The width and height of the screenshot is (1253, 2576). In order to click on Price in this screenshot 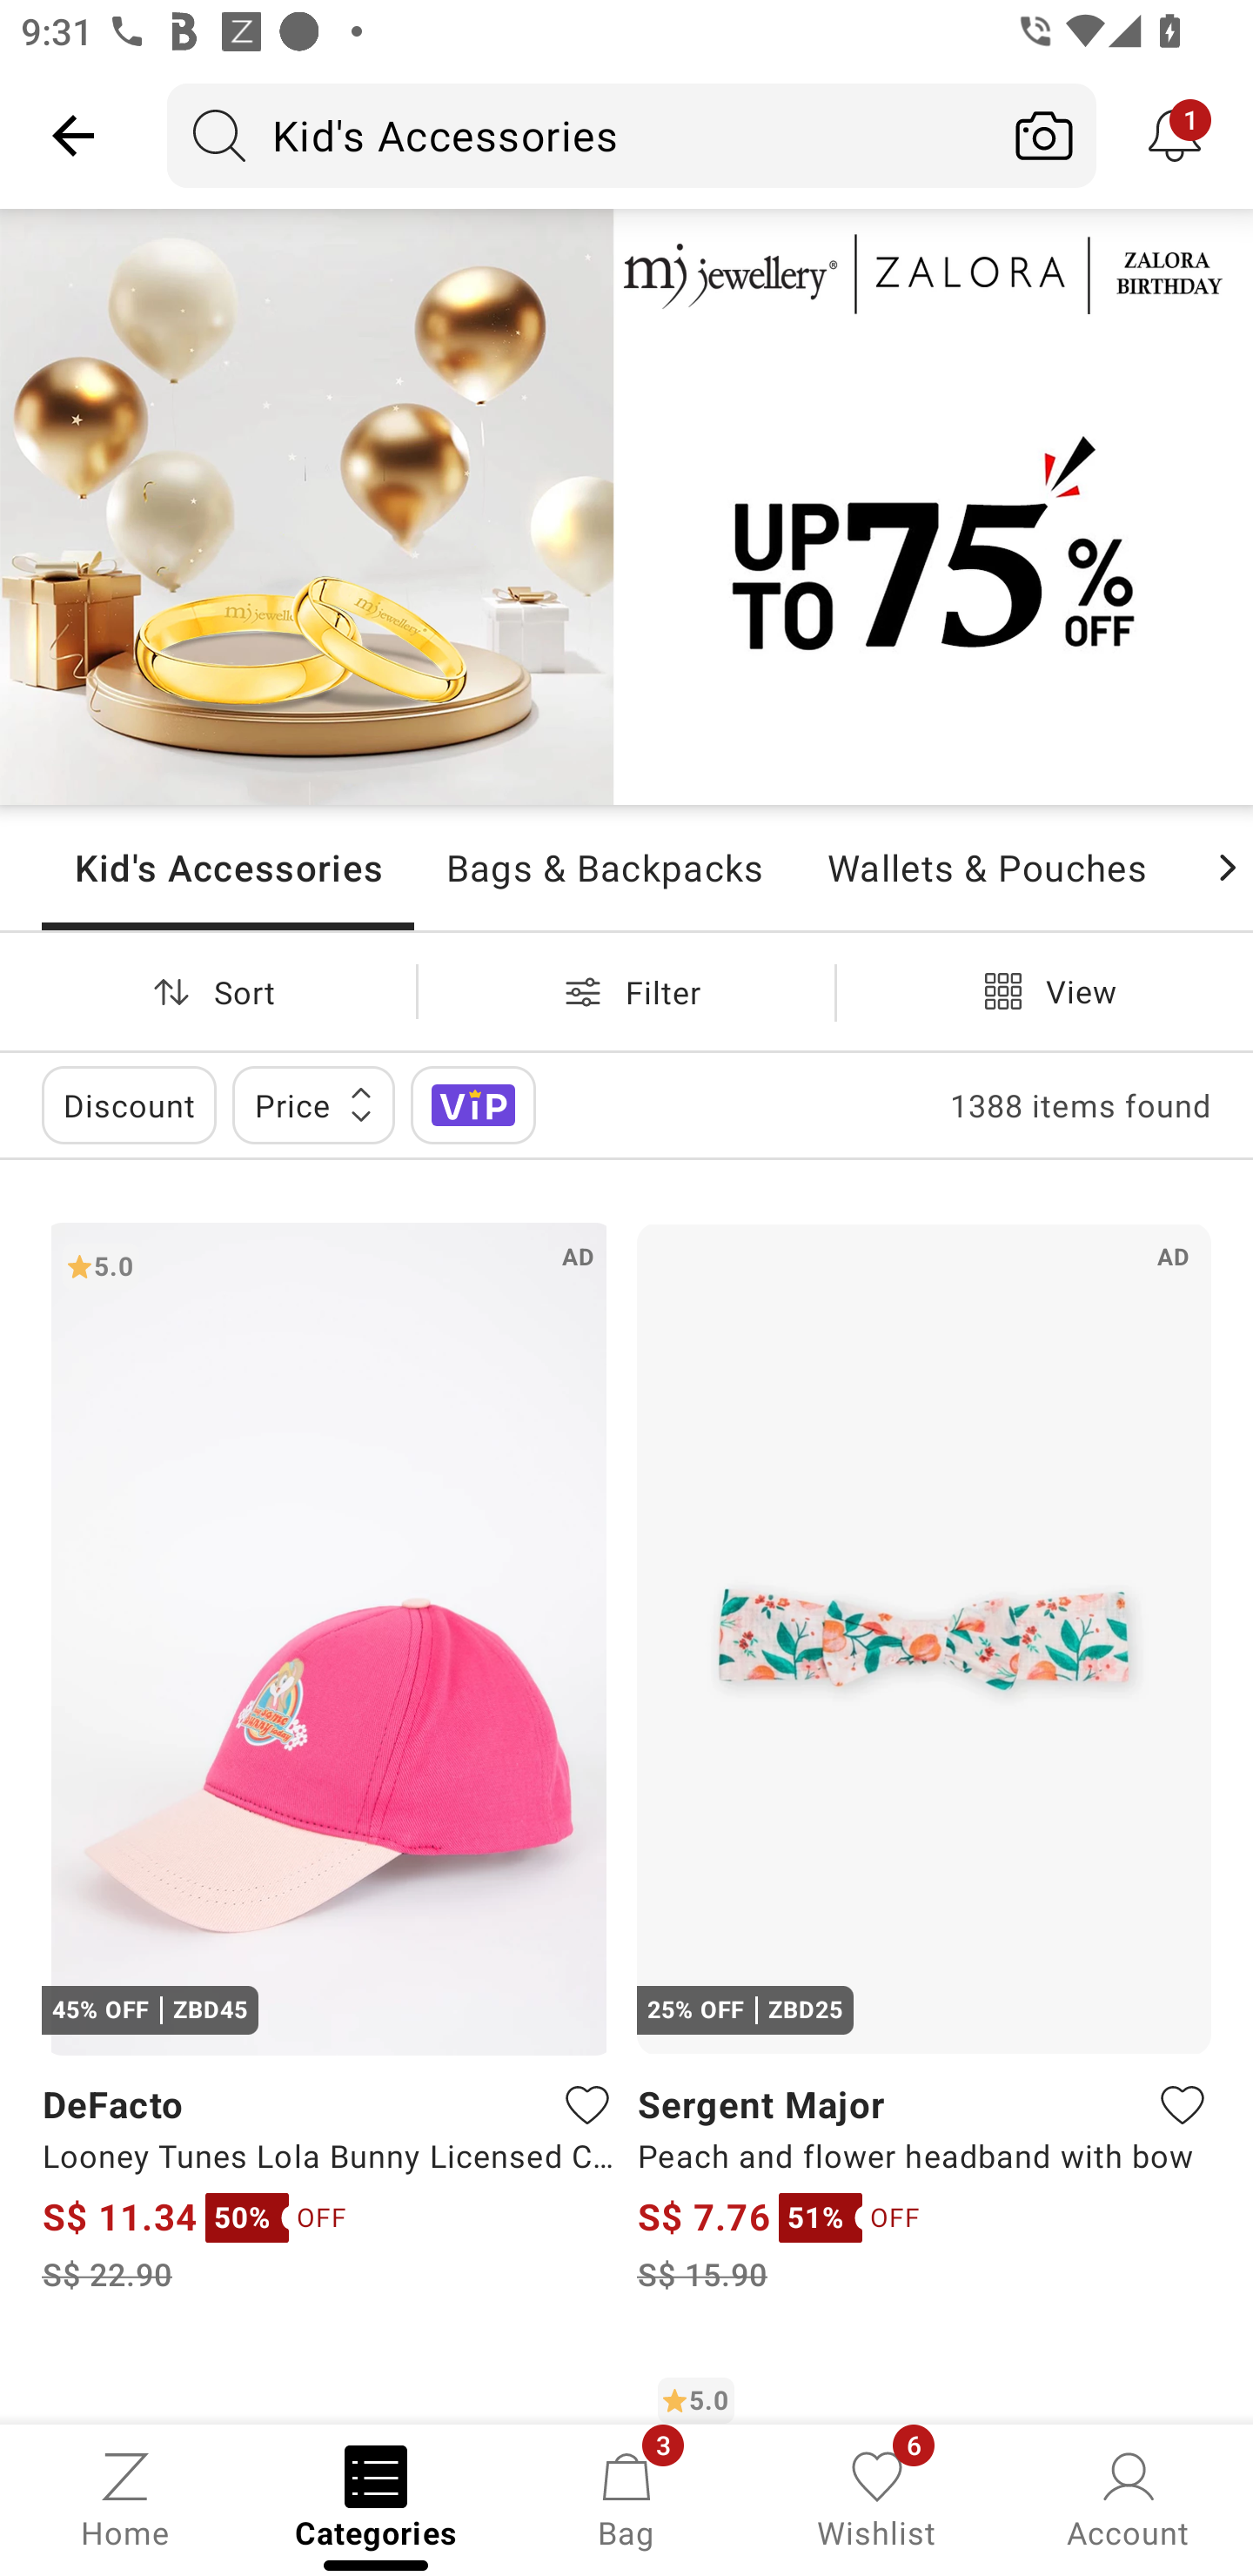, I will do `click(313, 1105)`.